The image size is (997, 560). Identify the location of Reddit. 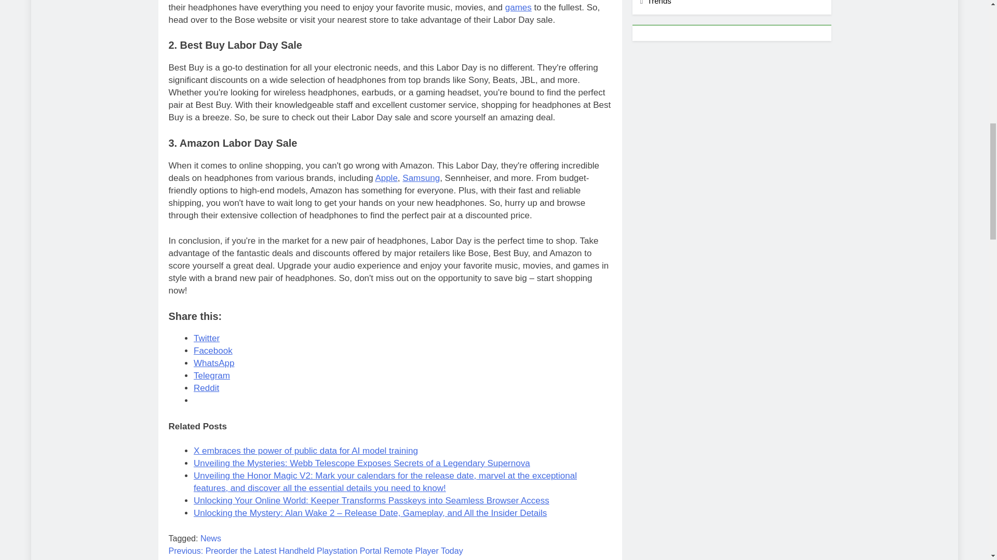
(206, 388).